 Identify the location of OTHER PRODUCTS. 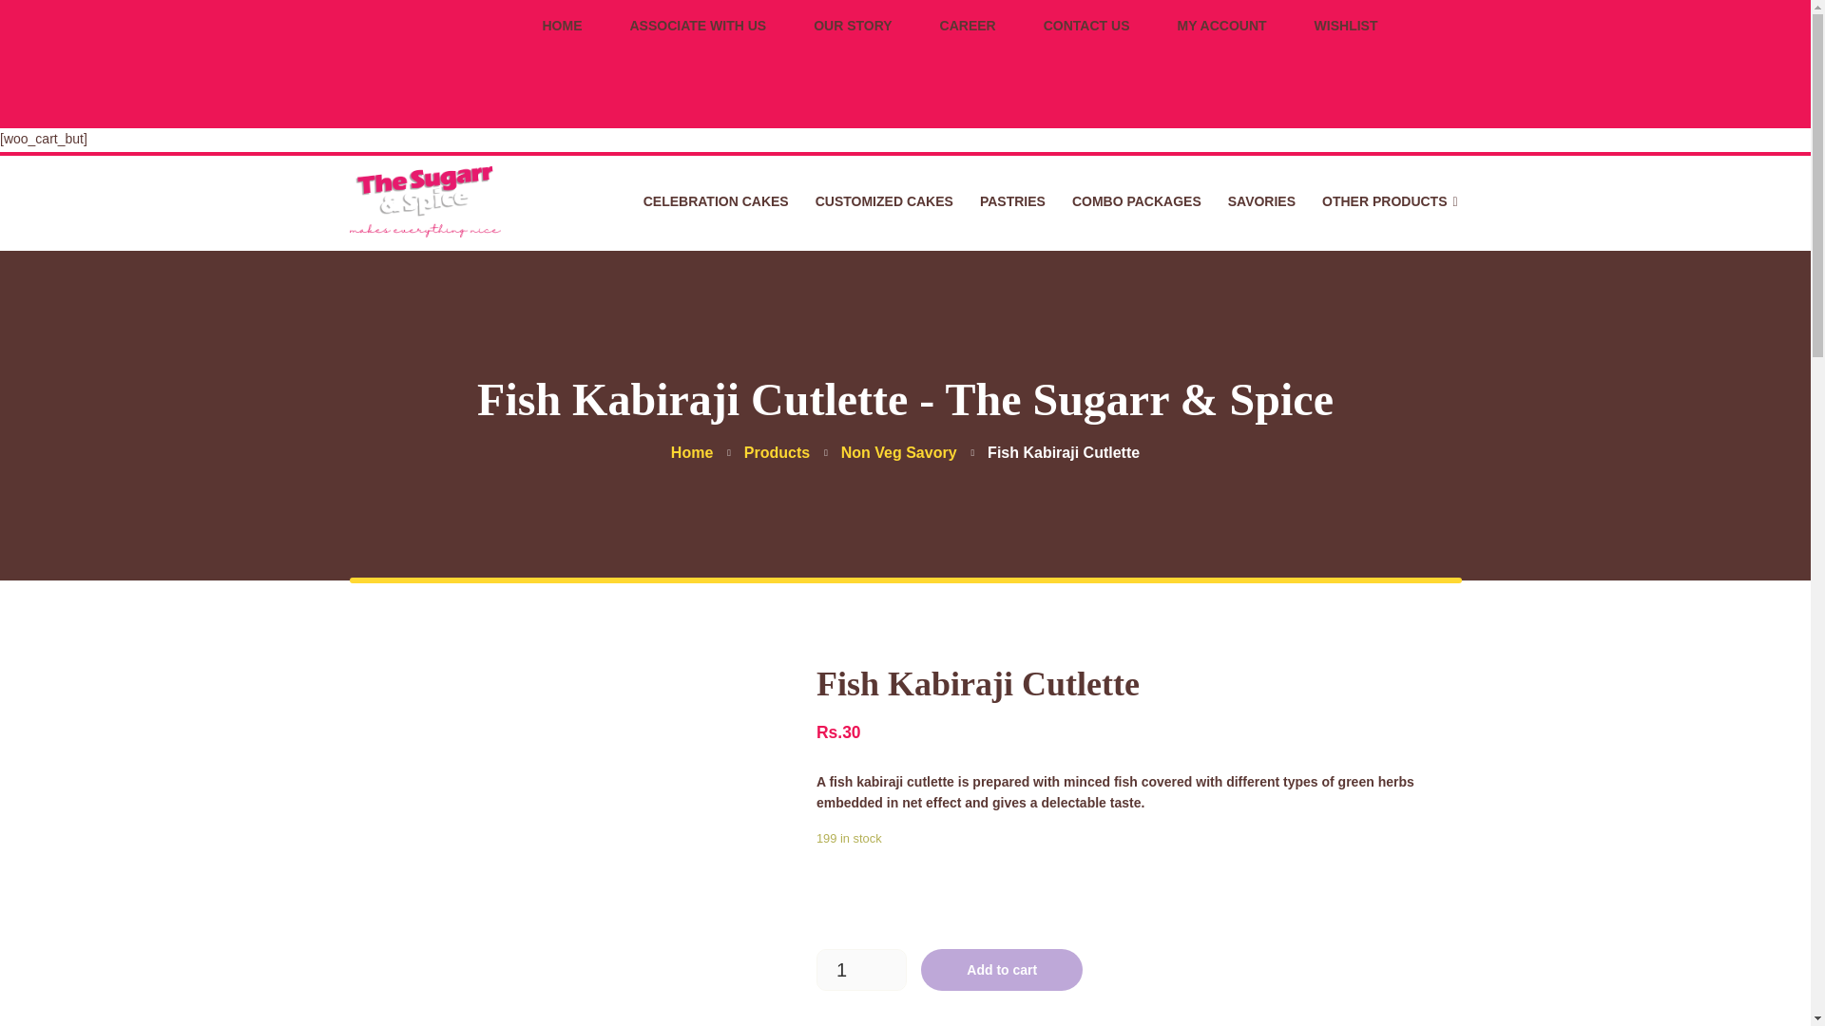
(1377, 201).